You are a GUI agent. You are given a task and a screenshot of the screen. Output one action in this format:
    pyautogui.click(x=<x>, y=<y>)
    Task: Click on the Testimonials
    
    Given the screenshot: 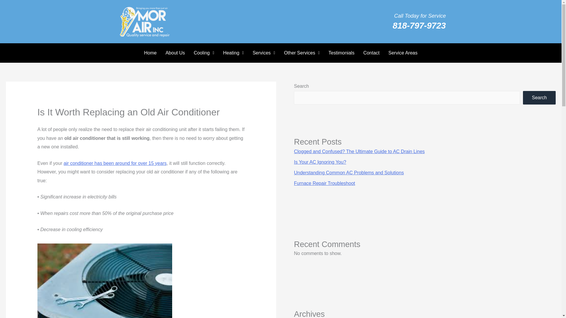 What is the action you would take?
    pyautogui.click(x=341, y=53)
    